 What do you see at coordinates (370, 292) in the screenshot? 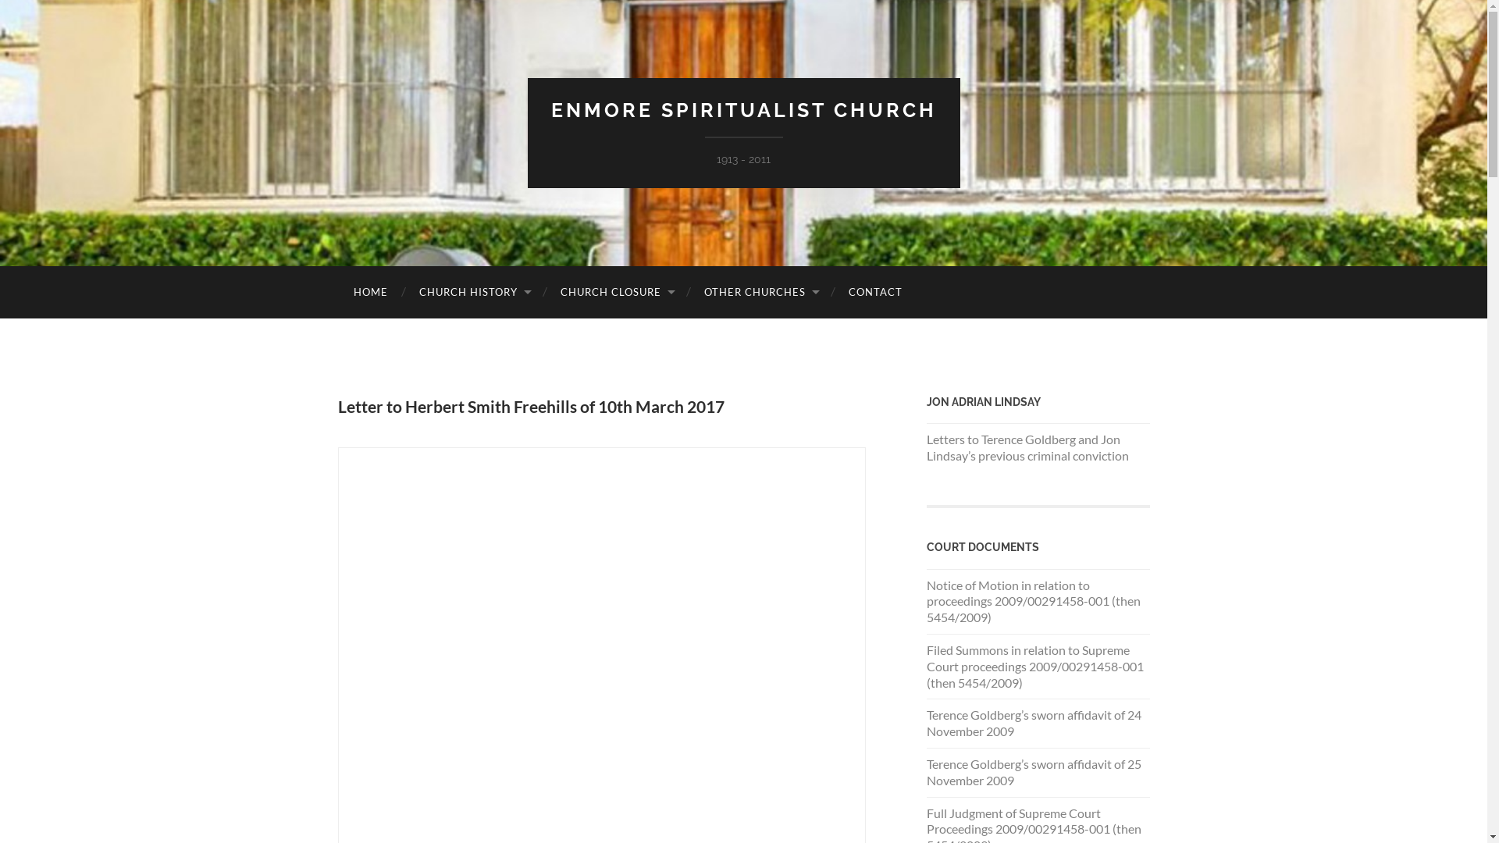
I see `HOME` at bounding box center [370, 292].